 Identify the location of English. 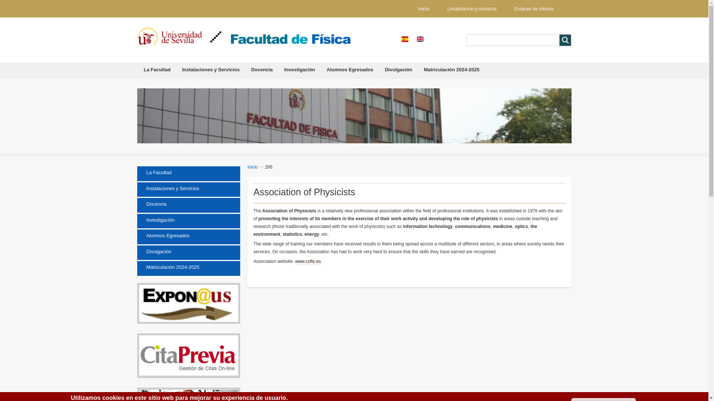
(420, 39).